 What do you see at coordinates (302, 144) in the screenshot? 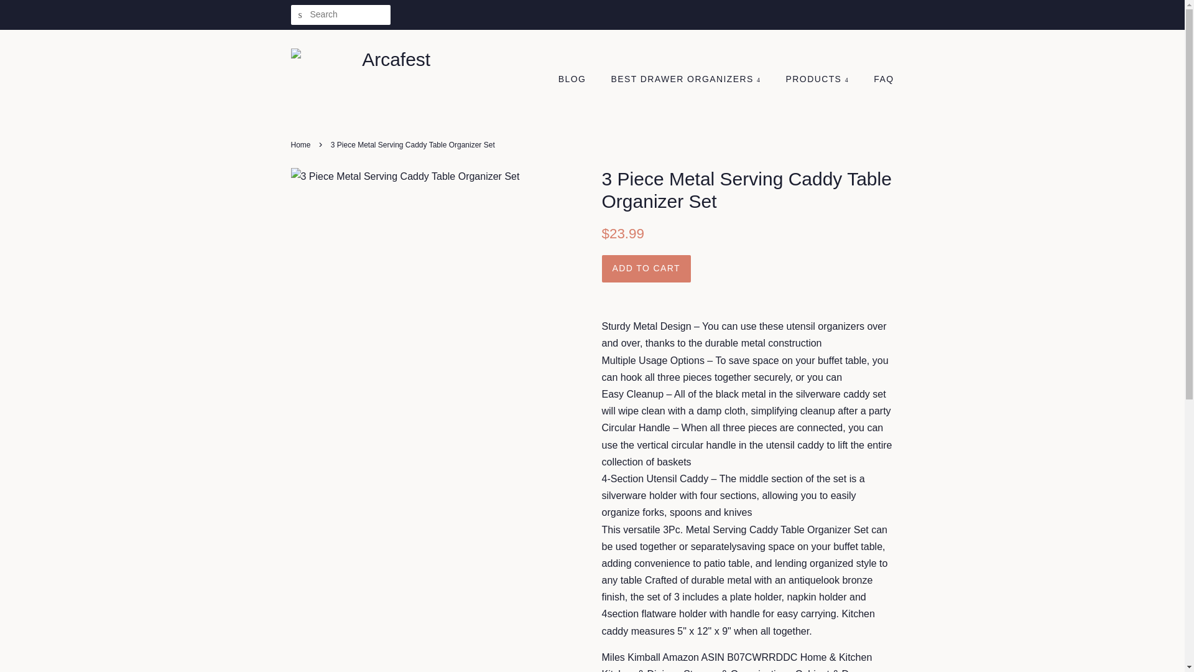
I see `Home` at bounding box center [302, 144].